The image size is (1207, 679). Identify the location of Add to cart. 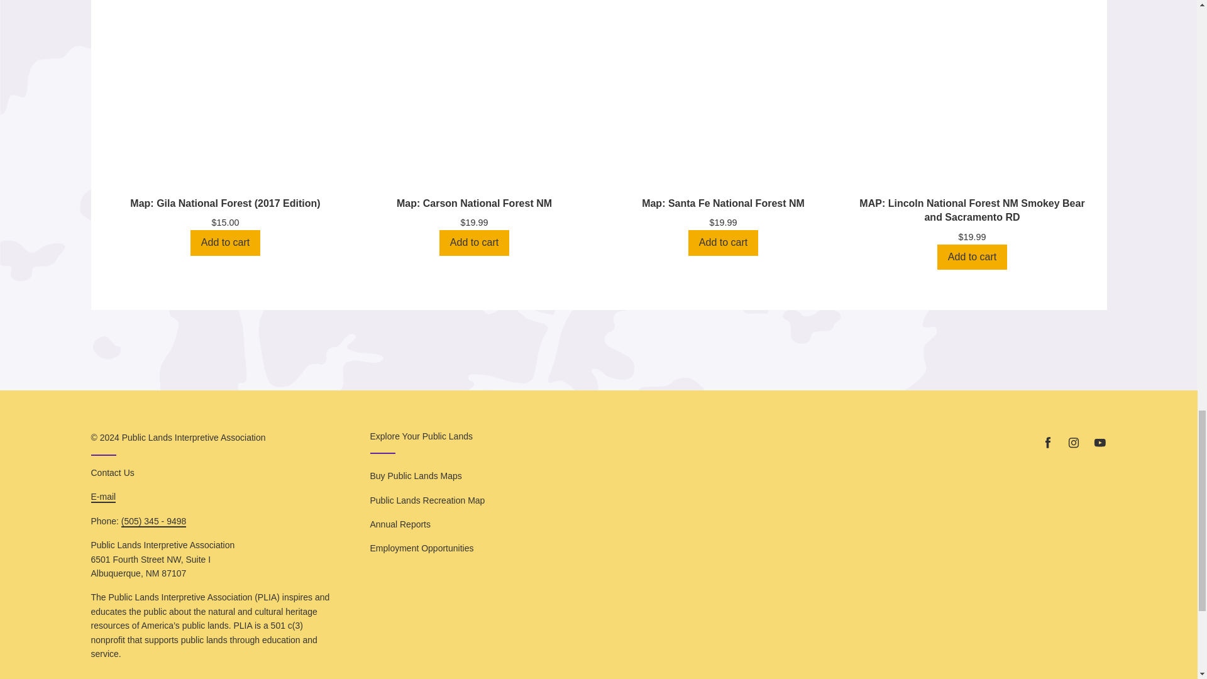
(723, 243).